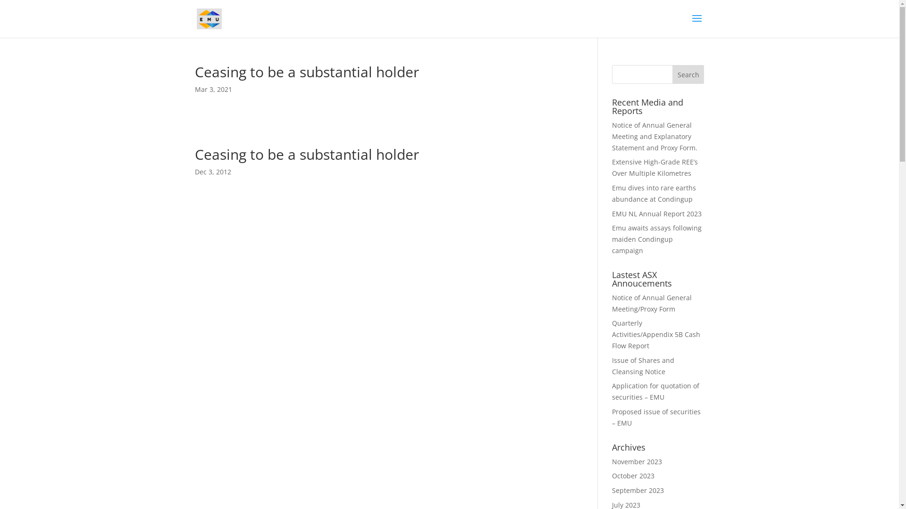 This screenshot has height=509, width=906. What do you see at coordinates (657, 239) in the screenshot?
I see `Emu awaits assays following maiden Condingup campaign` at bounding box center [657, 239].